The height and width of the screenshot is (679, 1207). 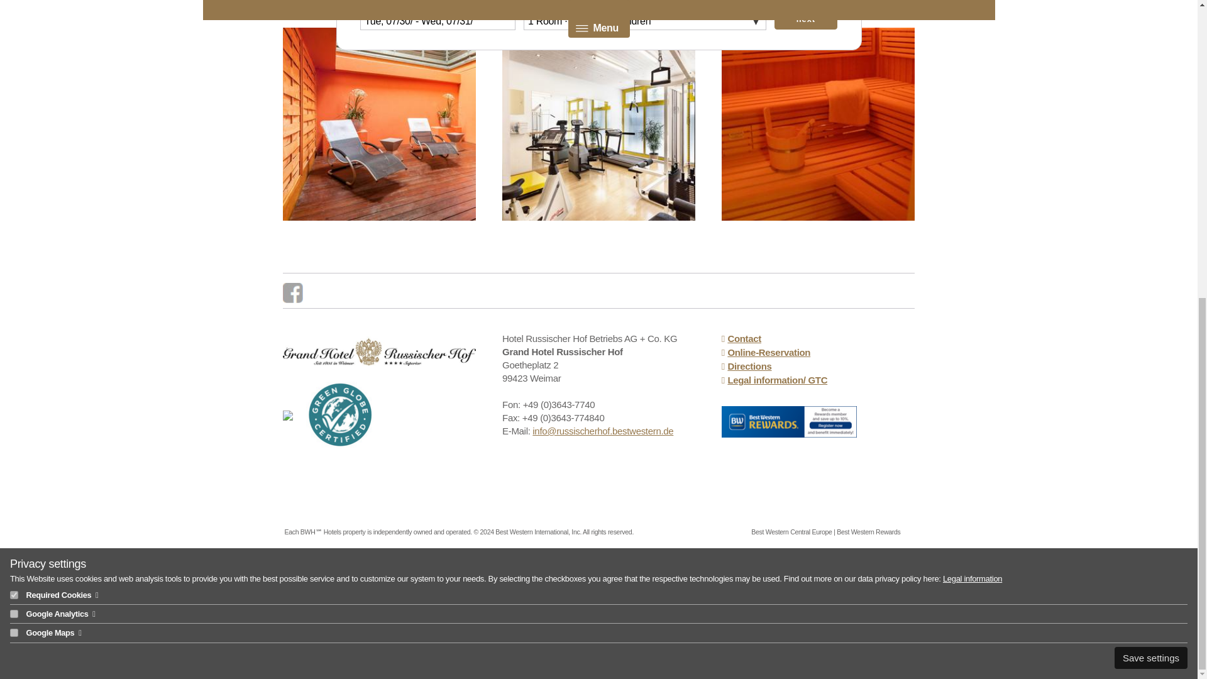 What do you see at coordinates (14, 87) in the screenshot?
I see `on` at bounding box center [14, 87].